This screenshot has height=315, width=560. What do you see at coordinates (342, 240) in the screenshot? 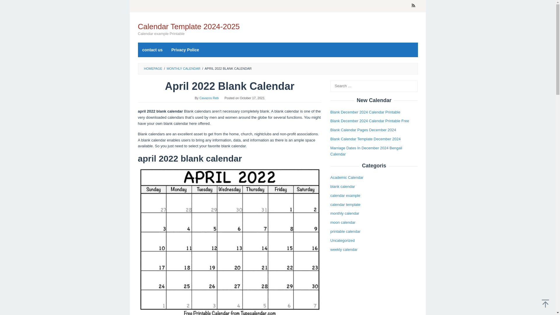
I see `Uncategorized` at bounding box center [342, 240].